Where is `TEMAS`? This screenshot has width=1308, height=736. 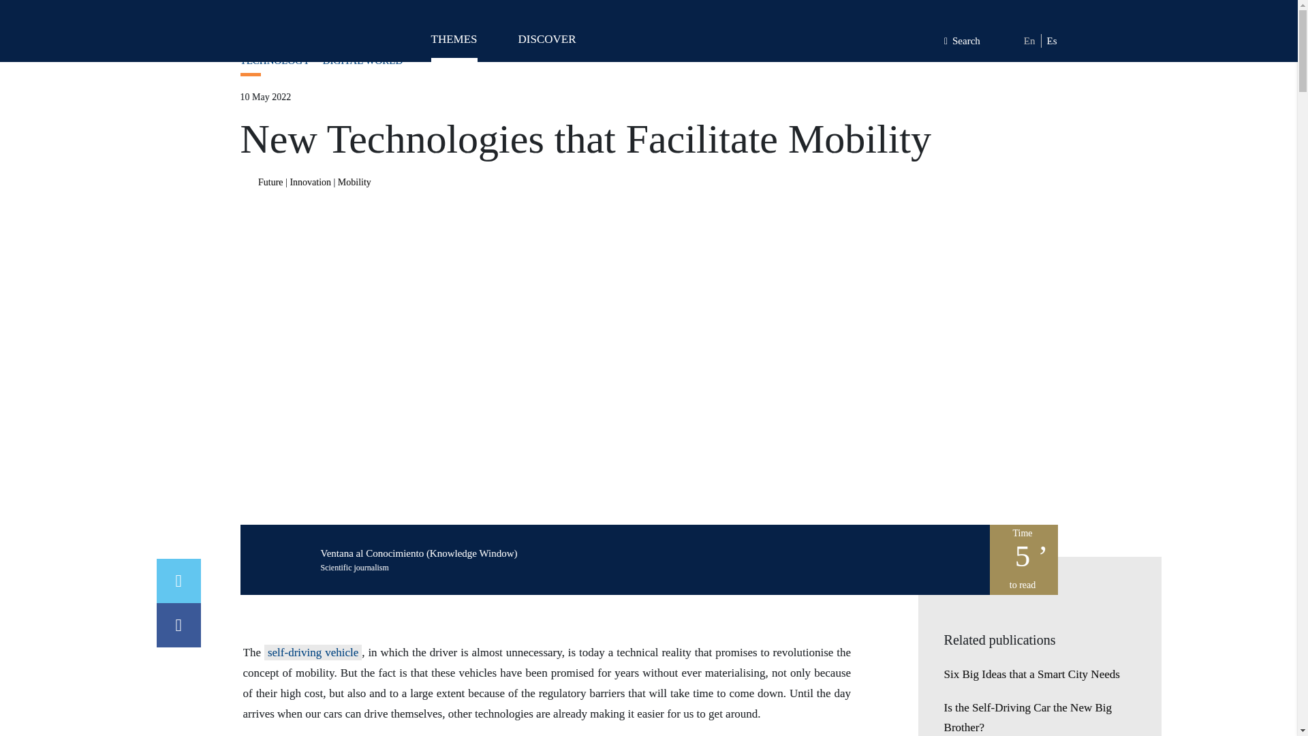 TEMAS is located at coordinates (454, 45).